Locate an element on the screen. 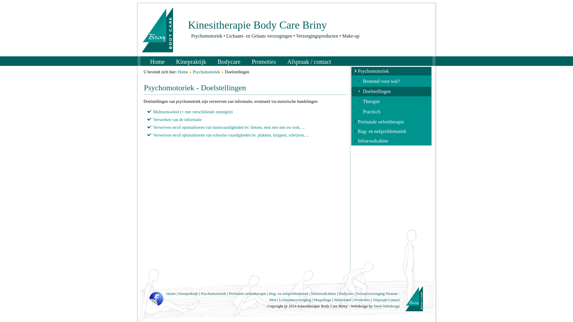  Home is located at coordinates (157, 61).